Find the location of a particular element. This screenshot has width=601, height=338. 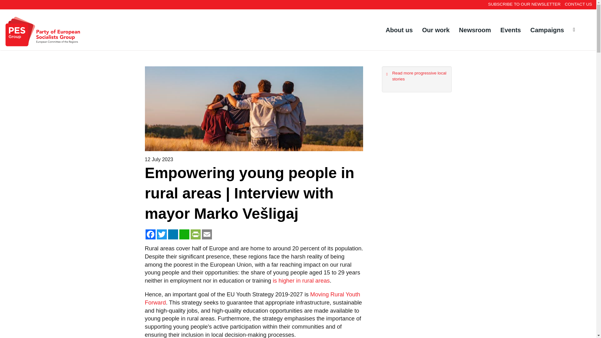

is higher in rural areas is located at coordinates (301, 280).